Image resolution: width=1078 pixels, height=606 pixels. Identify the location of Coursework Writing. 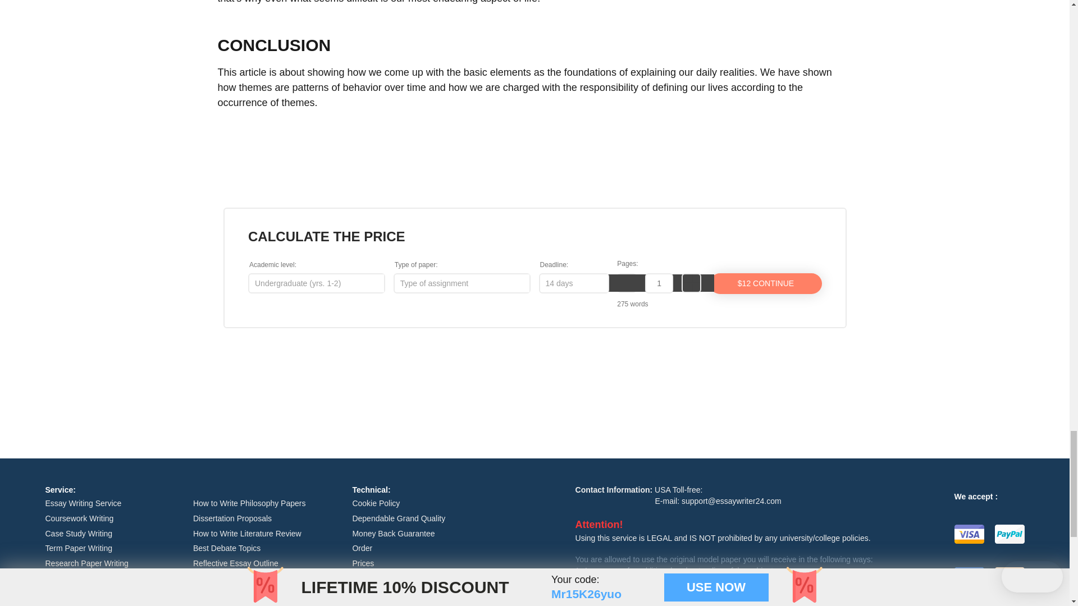
(79, 518).